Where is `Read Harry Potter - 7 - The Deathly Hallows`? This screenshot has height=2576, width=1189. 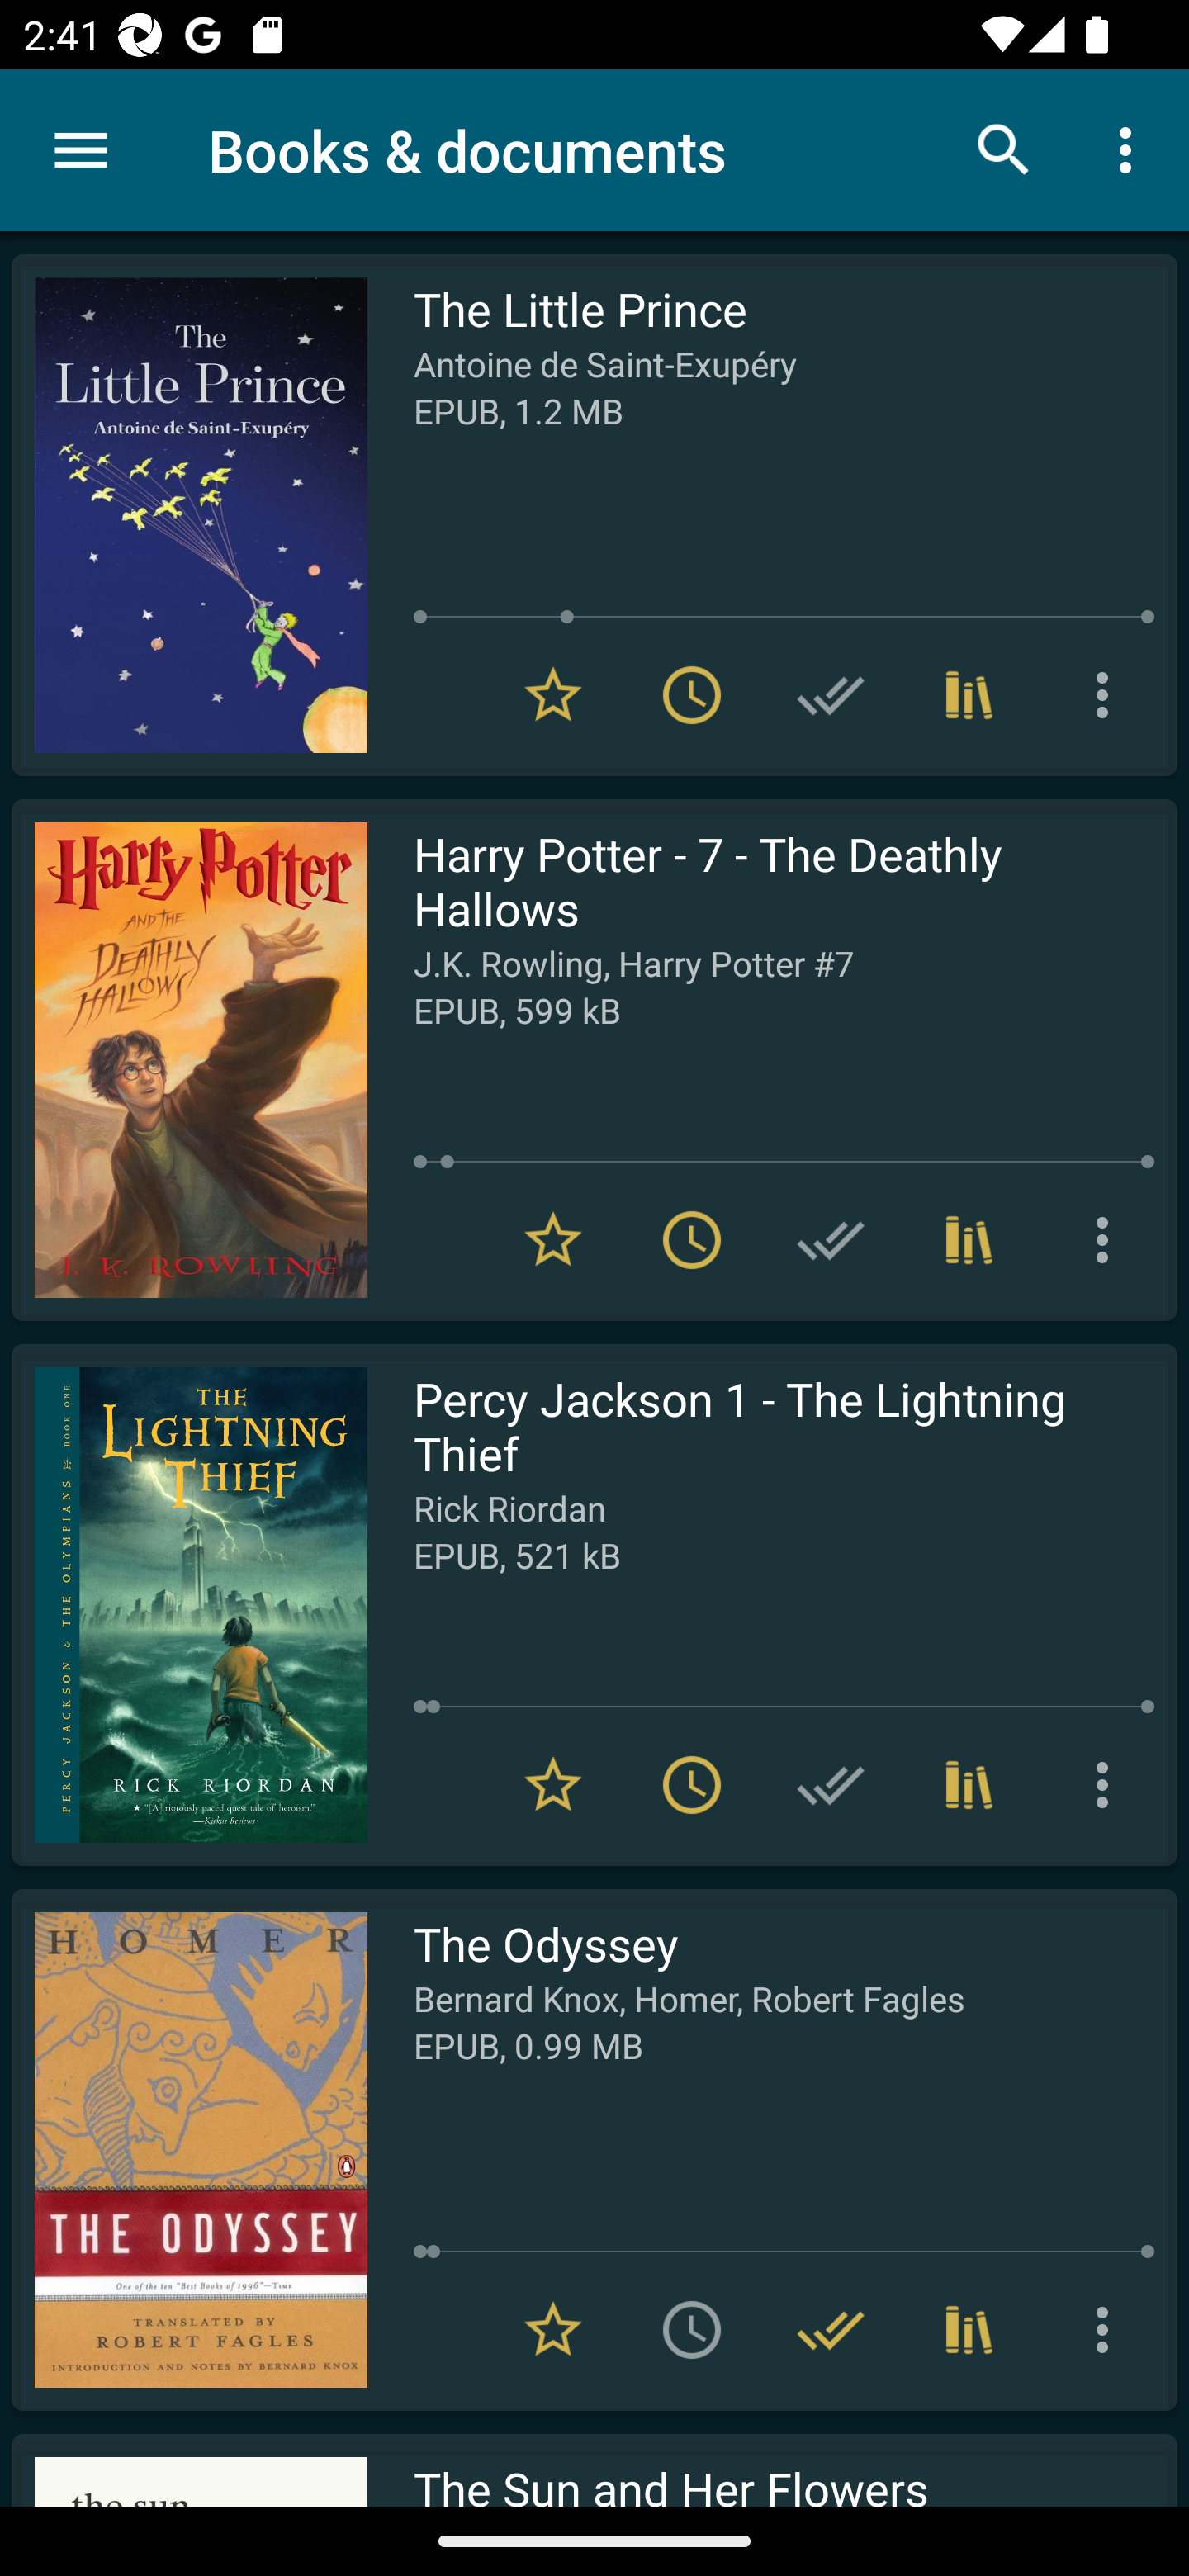
Read Harry Potter - 7 - The Deathly Hallows is located at coordinates (189, 1060).